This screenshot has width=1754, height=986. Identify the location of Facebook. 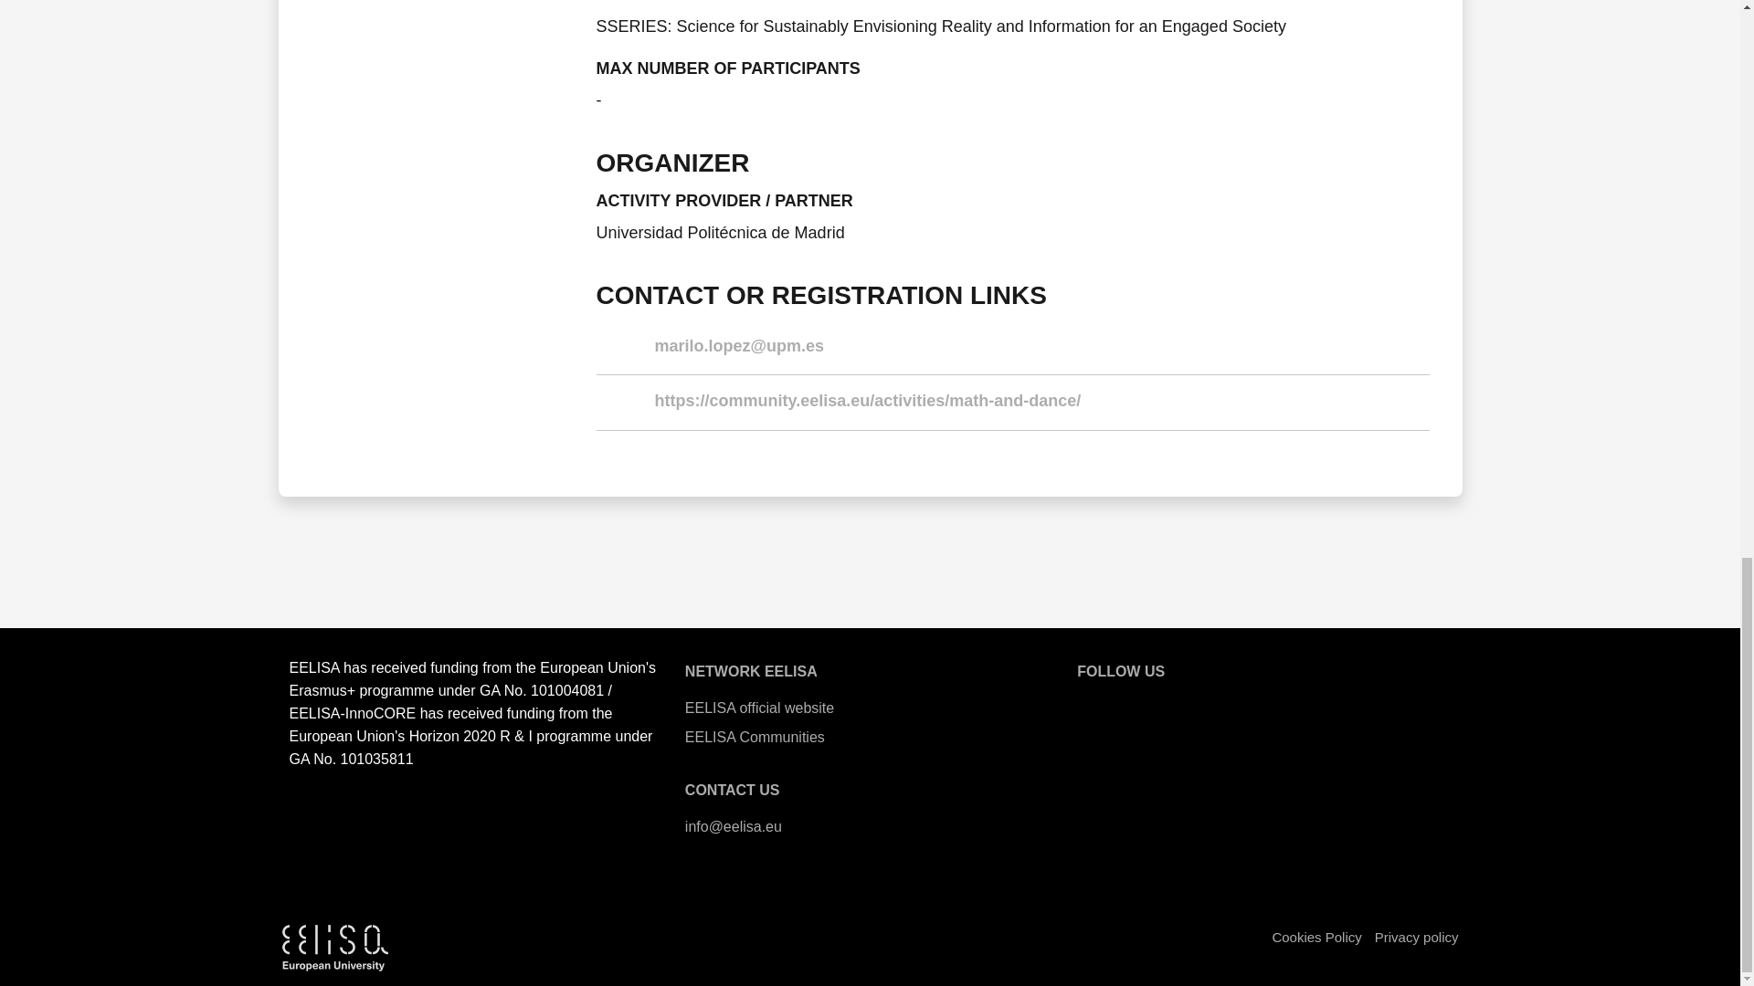
(1193, 704).